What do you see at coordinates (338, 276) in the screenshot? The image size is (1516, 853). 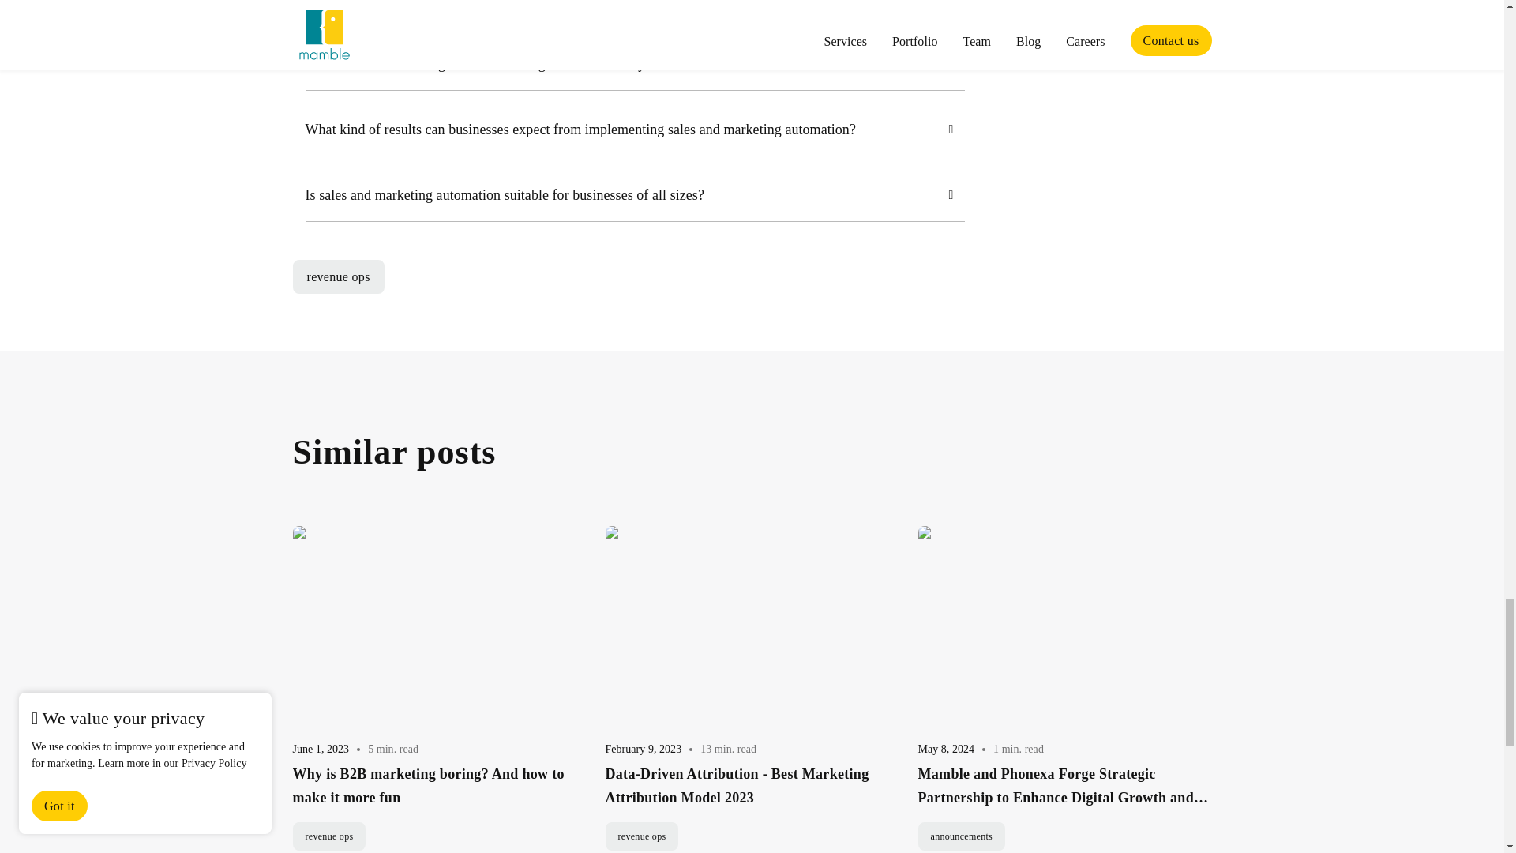 I see `revenue ops` at bounding box center [338, 276].